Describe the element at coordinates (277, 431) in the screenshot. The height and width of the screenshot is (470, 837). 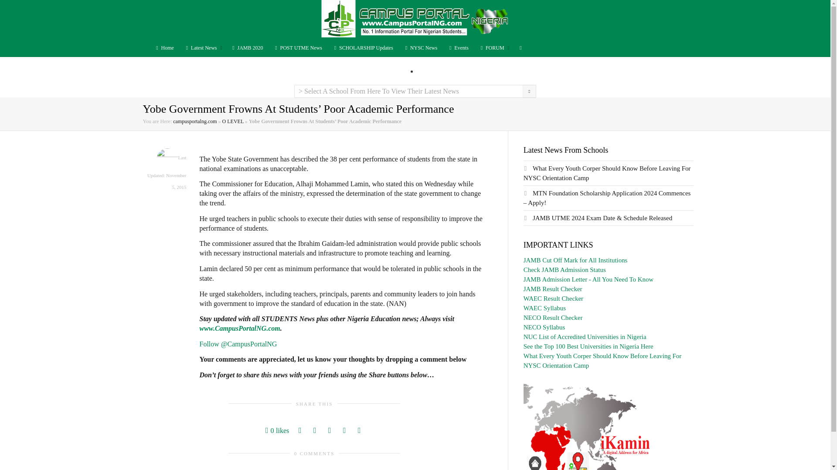
I see `0 likes` at that location.